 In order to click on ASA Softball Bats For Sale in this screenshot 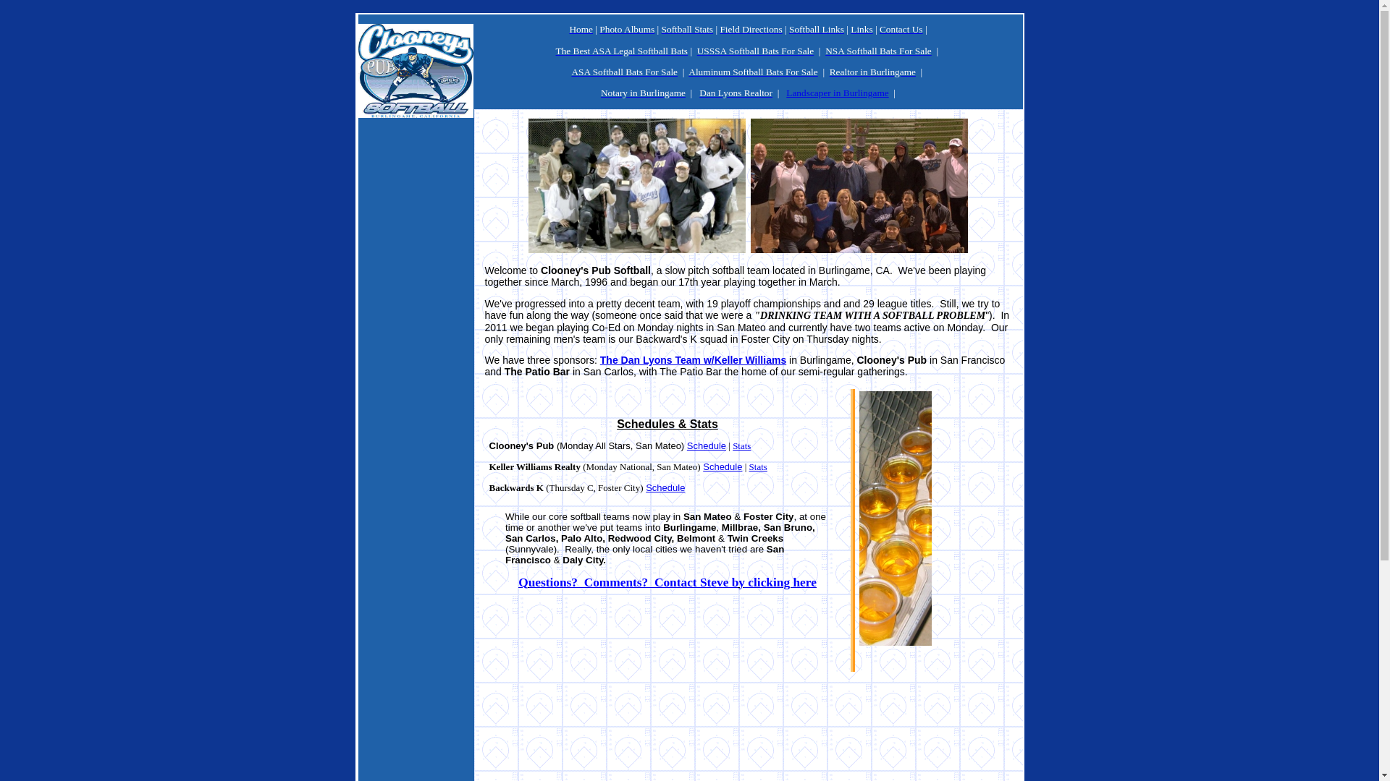, I will do `click(624, 72)`.